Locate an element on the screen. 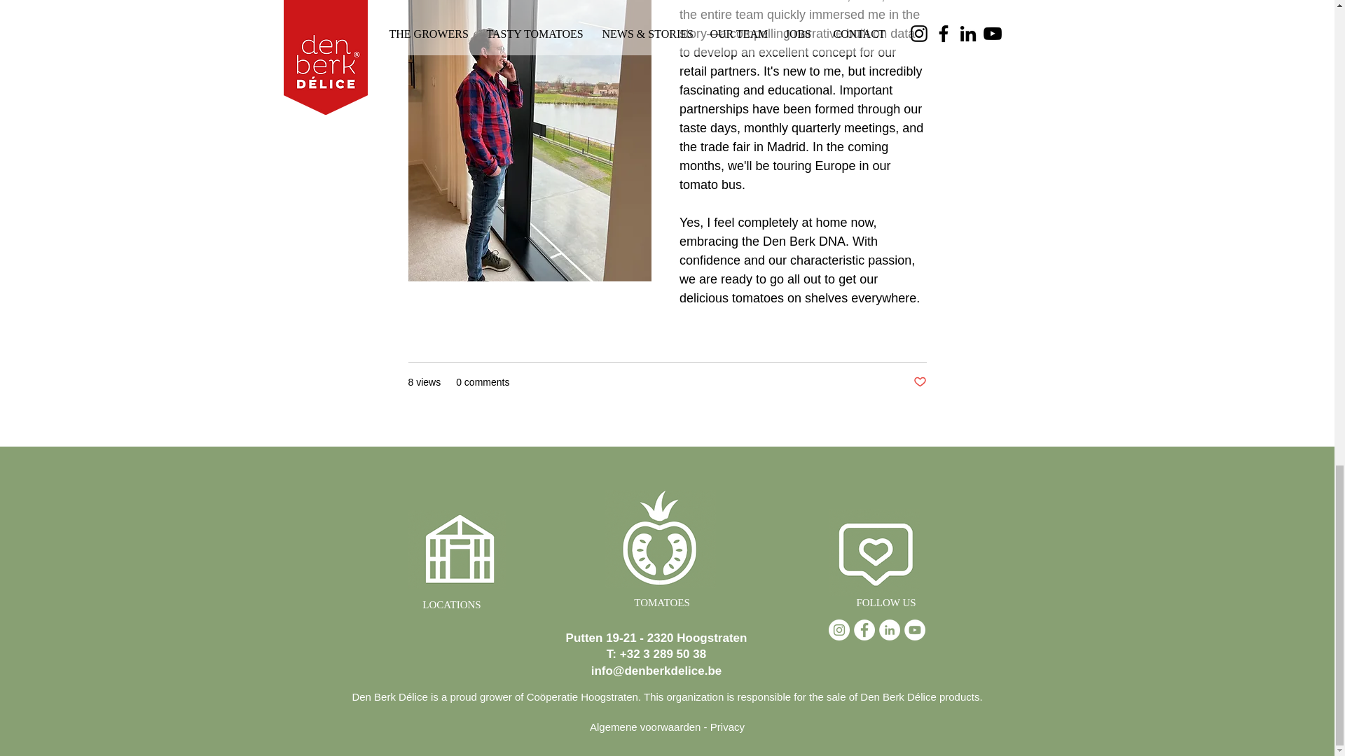 The image size is (1345, 756). LOCATIONS is located at coordinates (451, 605).